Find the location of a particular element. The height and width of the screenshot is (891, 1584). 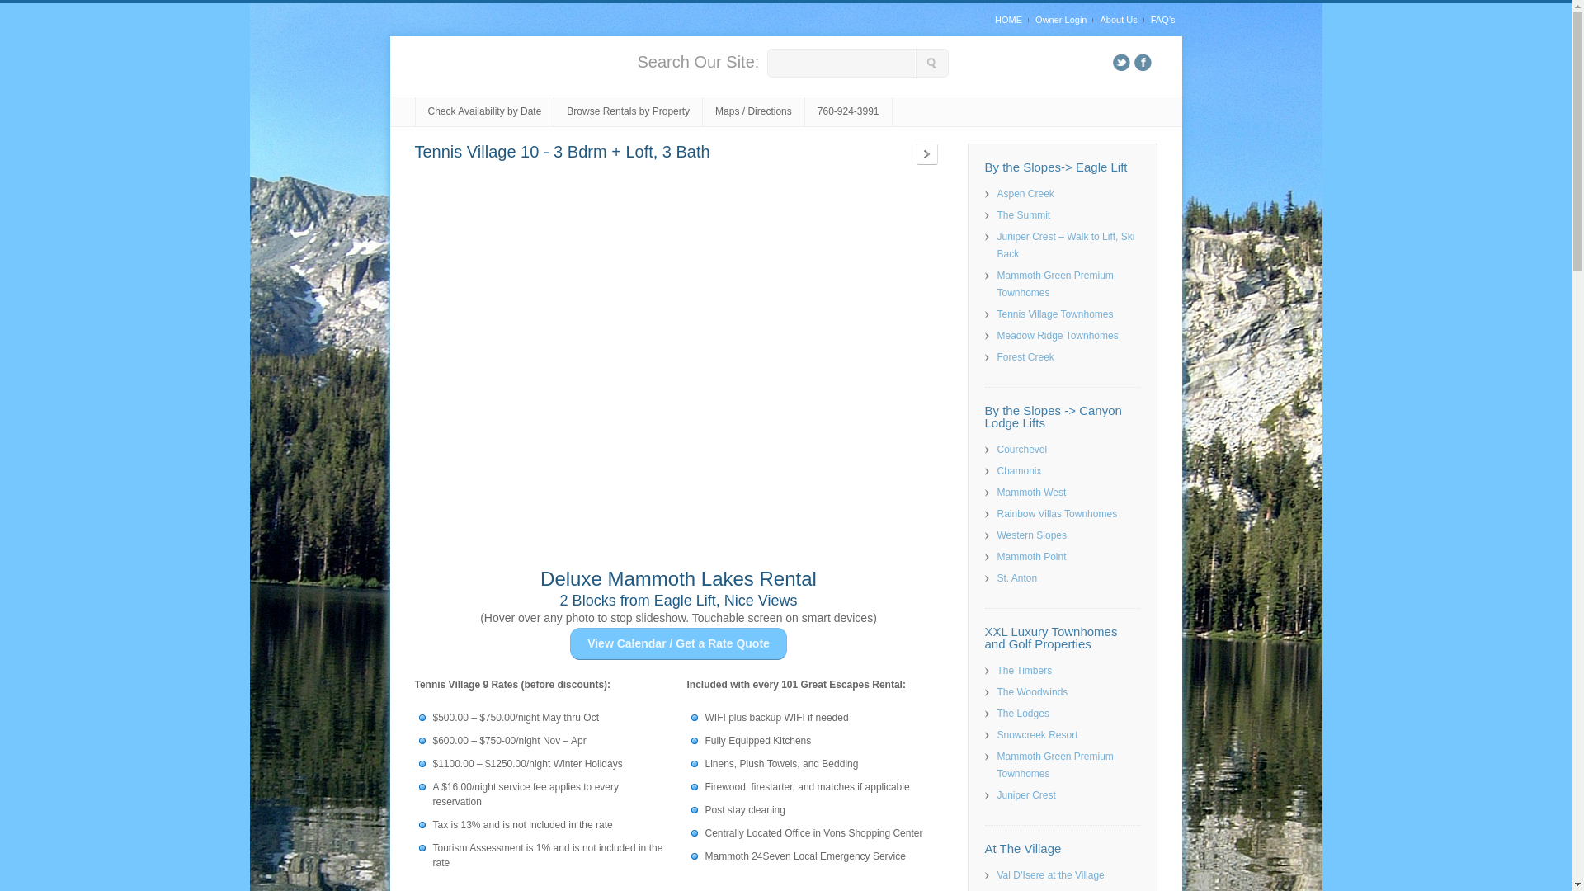

Browse Rentals by Property is located at coordinates (629, 112).